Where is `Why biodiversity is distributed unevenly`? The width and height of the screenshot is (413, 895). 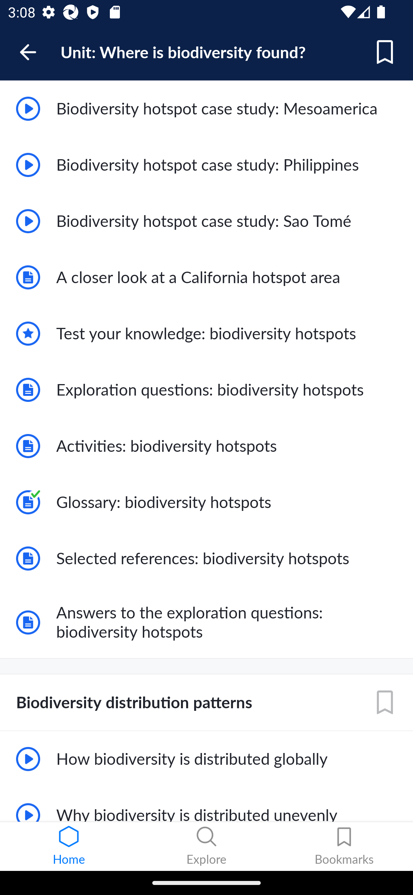 Why biodiversity is distributed unevenly is located at coordinates (206, 804).